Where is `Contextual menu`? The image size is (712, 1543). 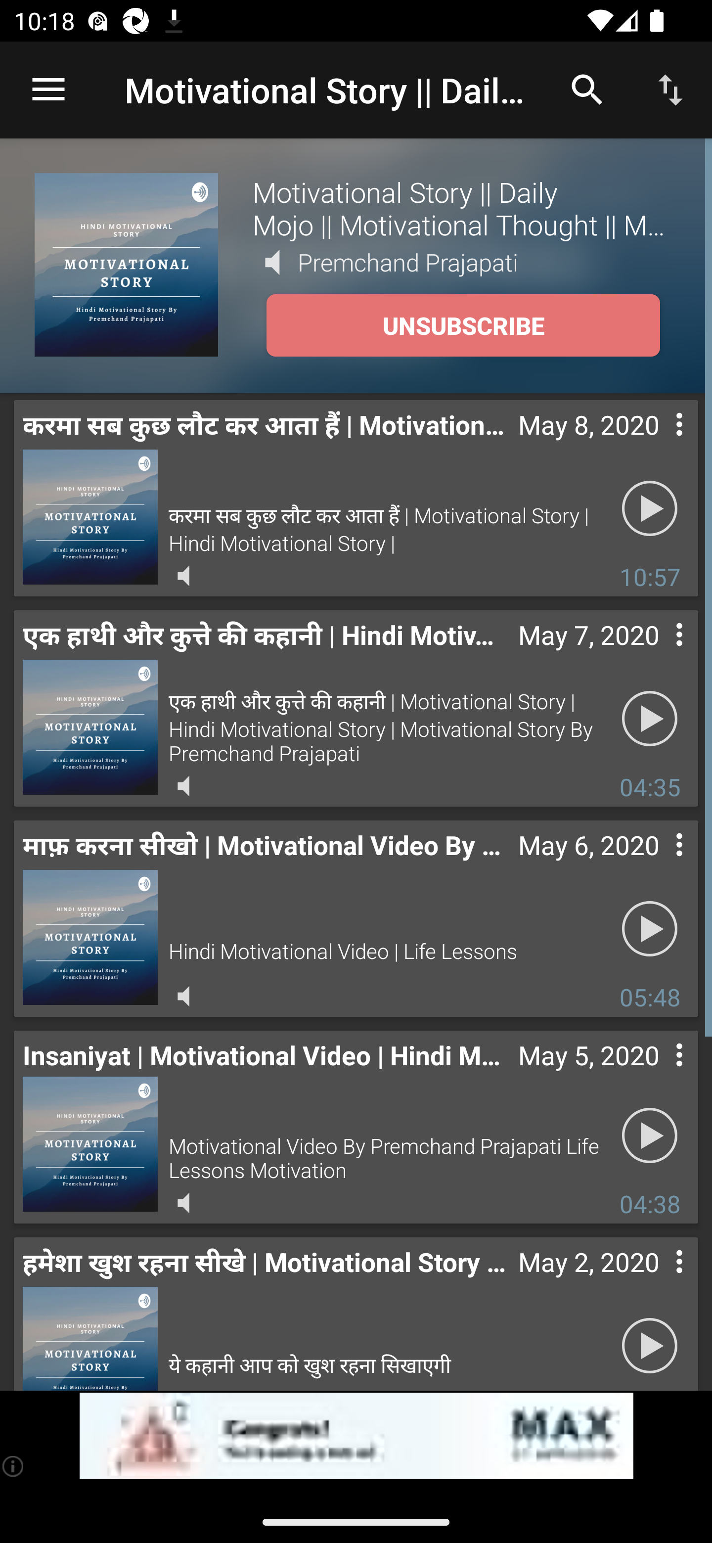
Contextual menu is located at coordinates (658, 1074).